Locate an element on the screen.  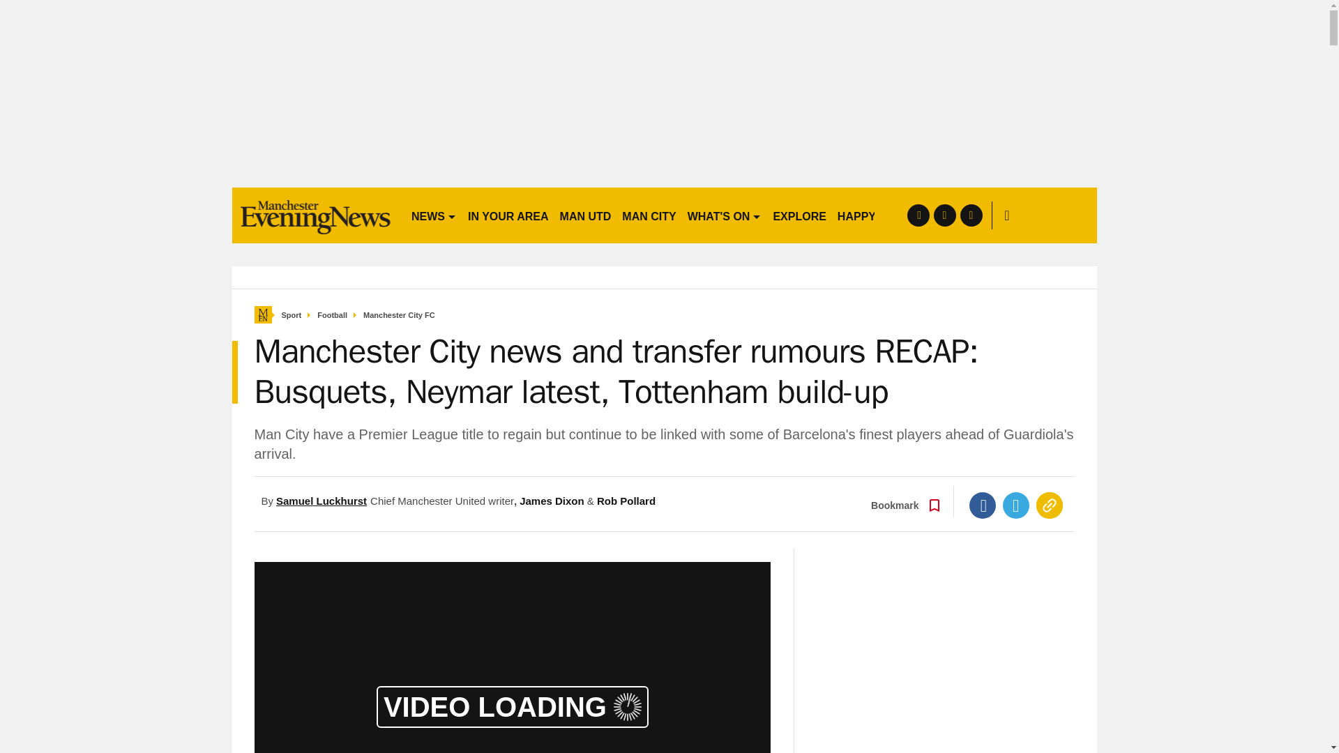
Twitter is located at coordinates (1016, 505).